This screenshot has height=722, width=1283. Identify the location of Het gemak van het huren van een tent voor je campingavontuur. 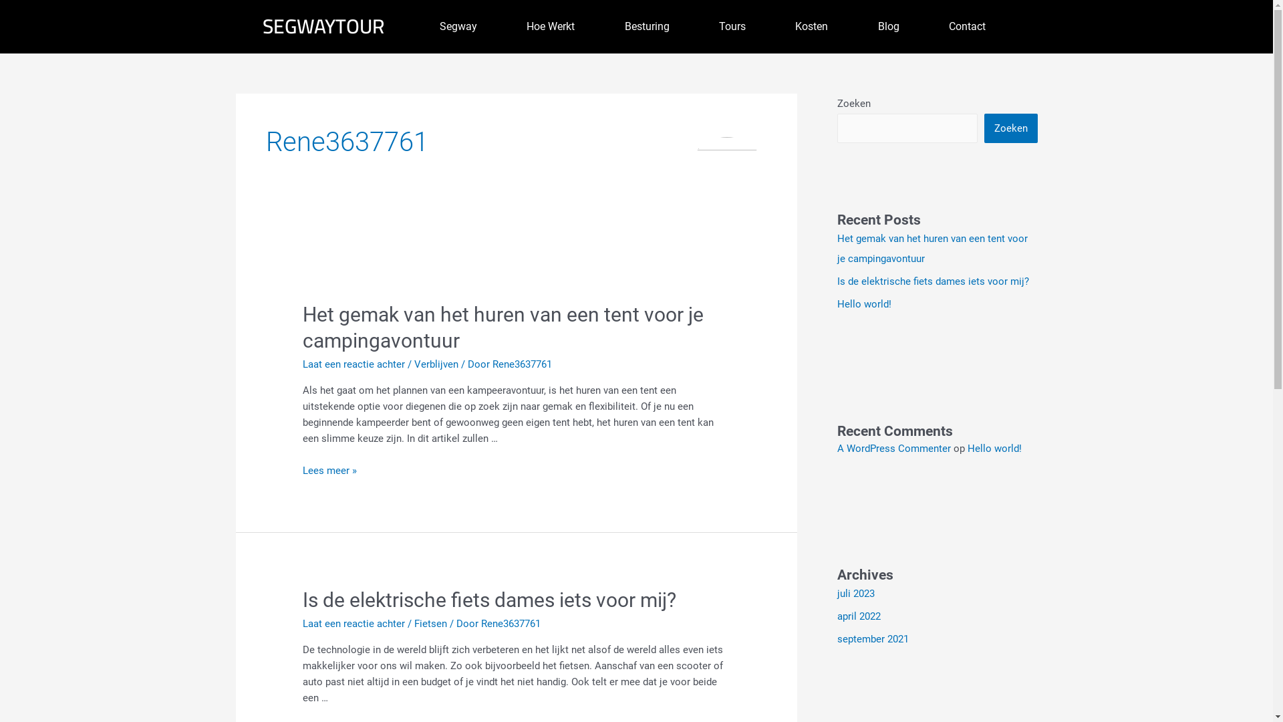
(503, 328).